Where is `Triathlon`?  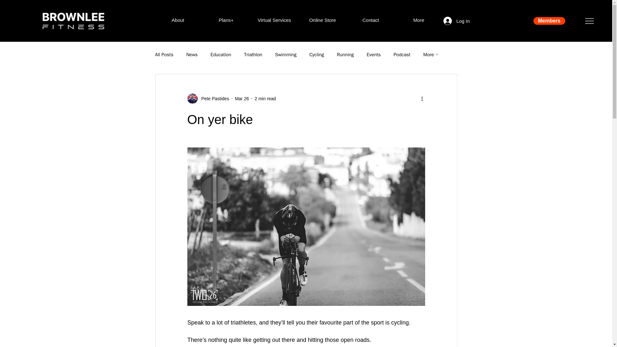 Triathlon is located at coordinates (253, 54).